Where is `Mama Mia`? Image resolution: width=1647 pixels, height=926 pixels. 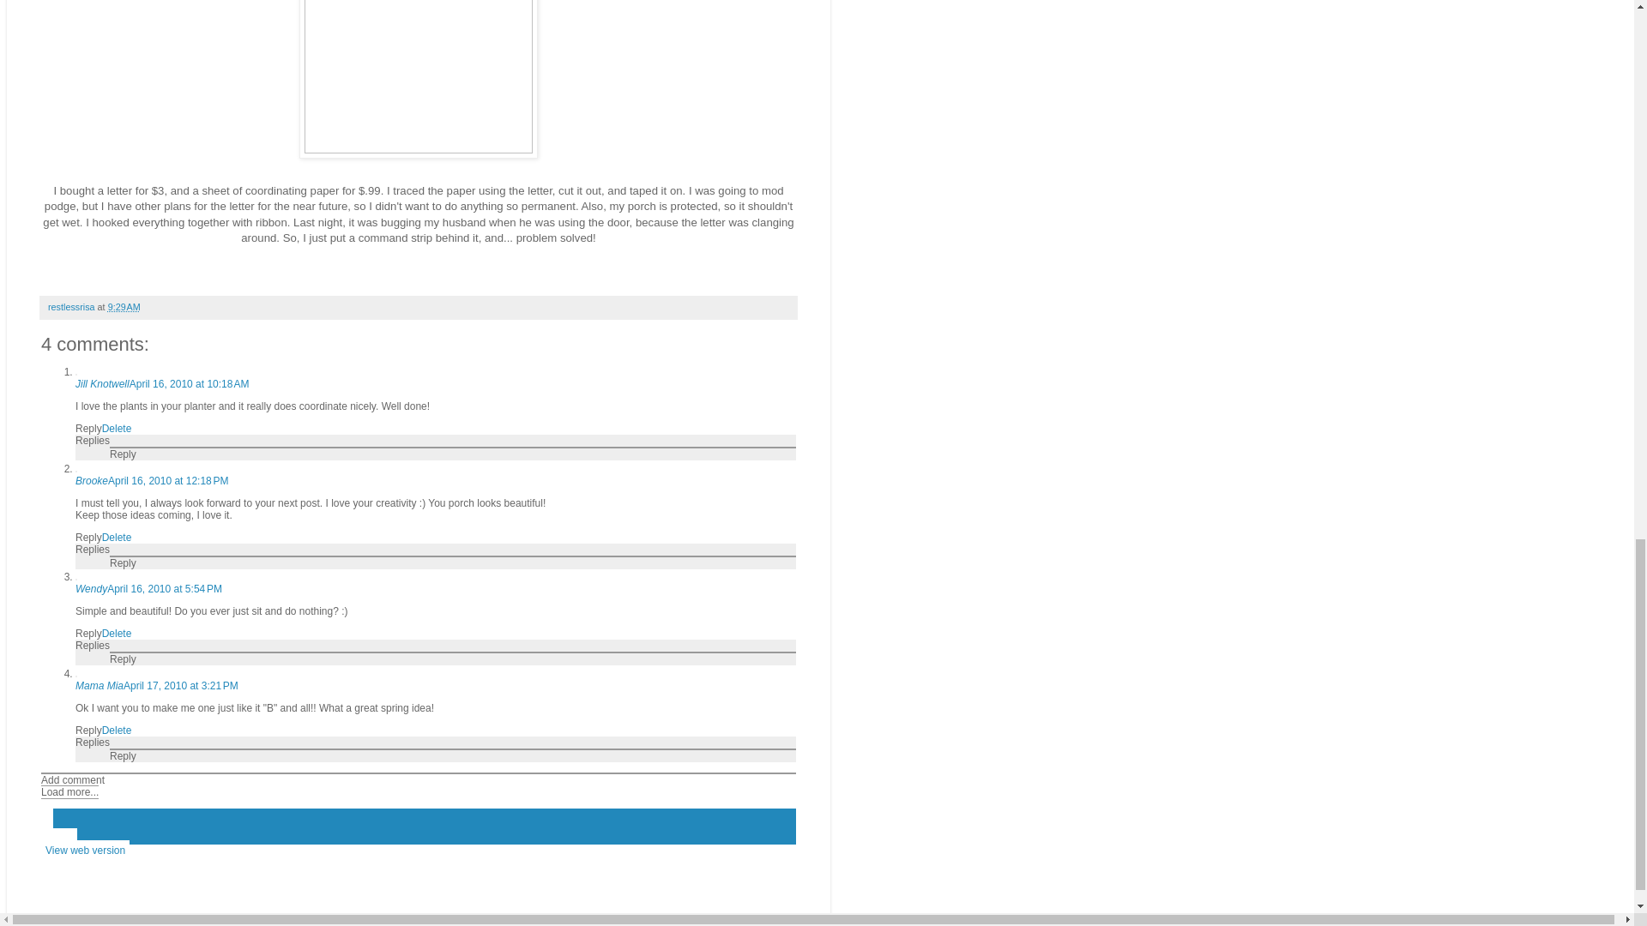
Mama Mia is located at coordinates (100, 685).